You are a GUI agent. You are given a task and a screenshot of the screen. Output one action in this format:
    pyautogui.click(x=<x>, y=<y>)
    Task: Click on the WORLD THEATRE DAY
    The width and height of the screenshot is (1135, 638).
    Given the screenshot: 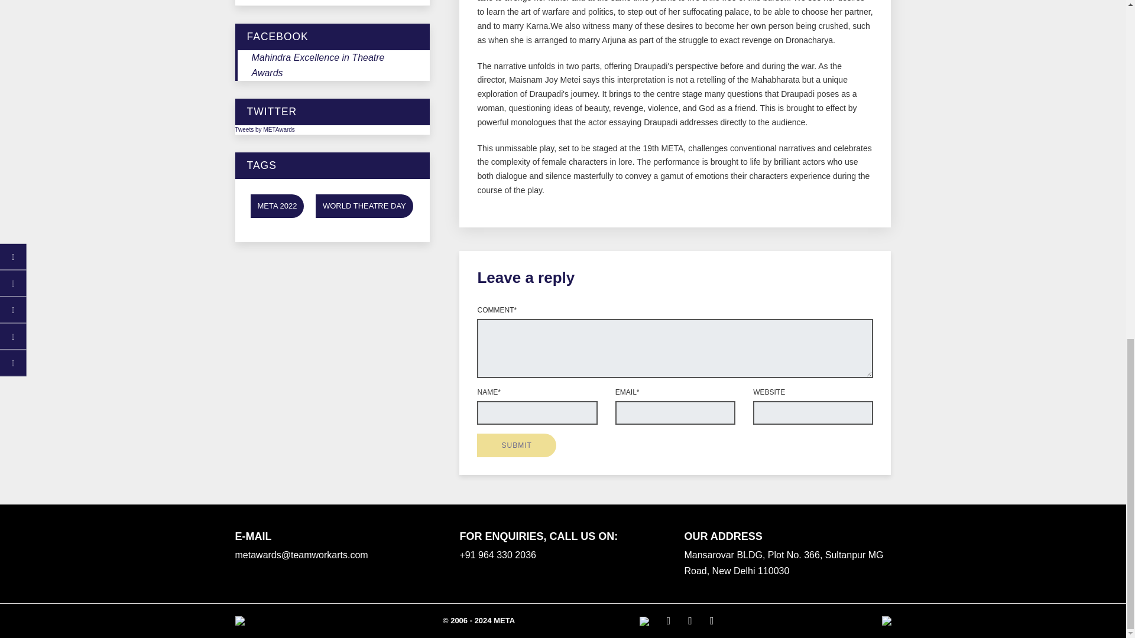 What is the action you would take?
    pyautogui.click(x=364, y=206)
    